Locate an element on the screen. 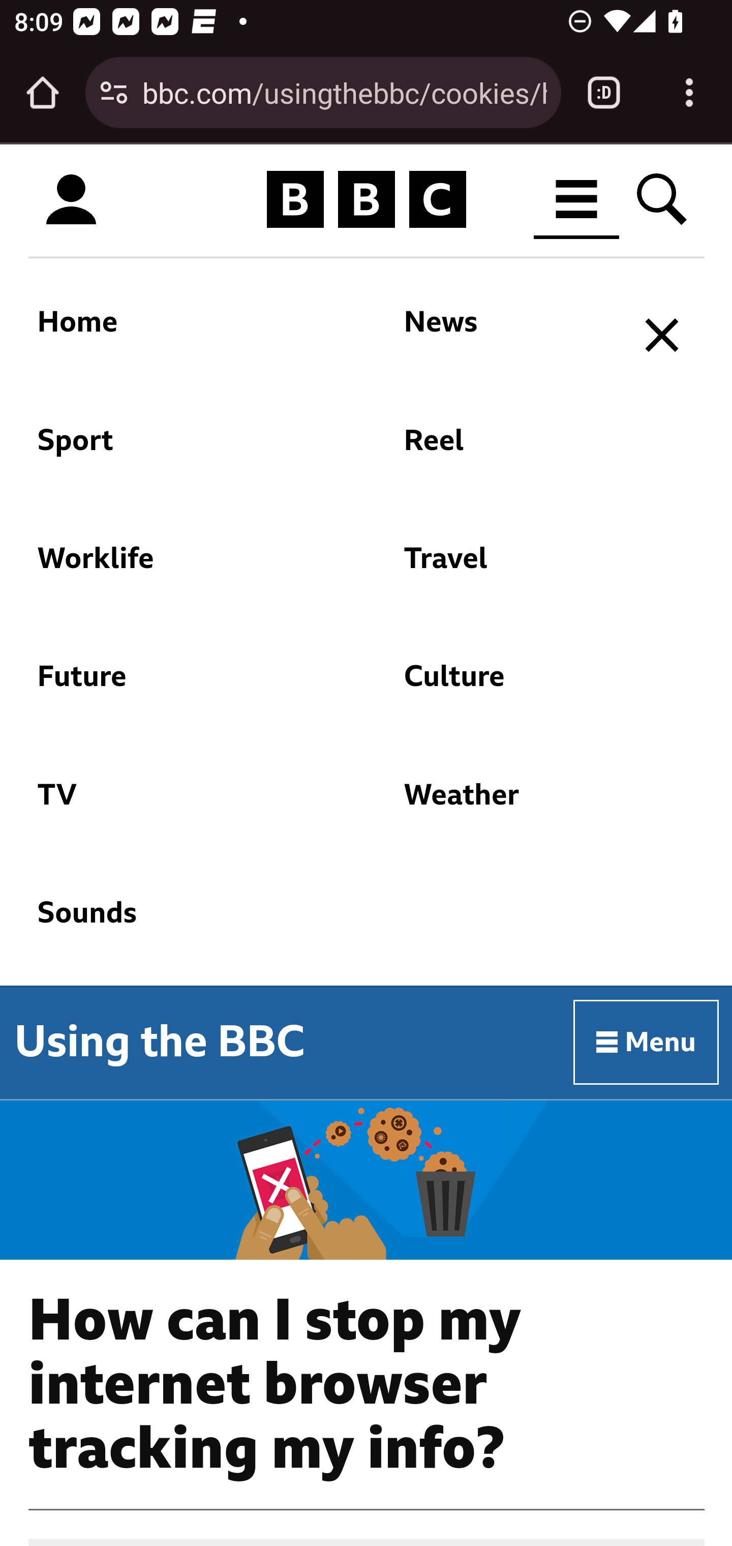 This screenshot has width=732, height=1546. TV is located at coordinates (177, 805).